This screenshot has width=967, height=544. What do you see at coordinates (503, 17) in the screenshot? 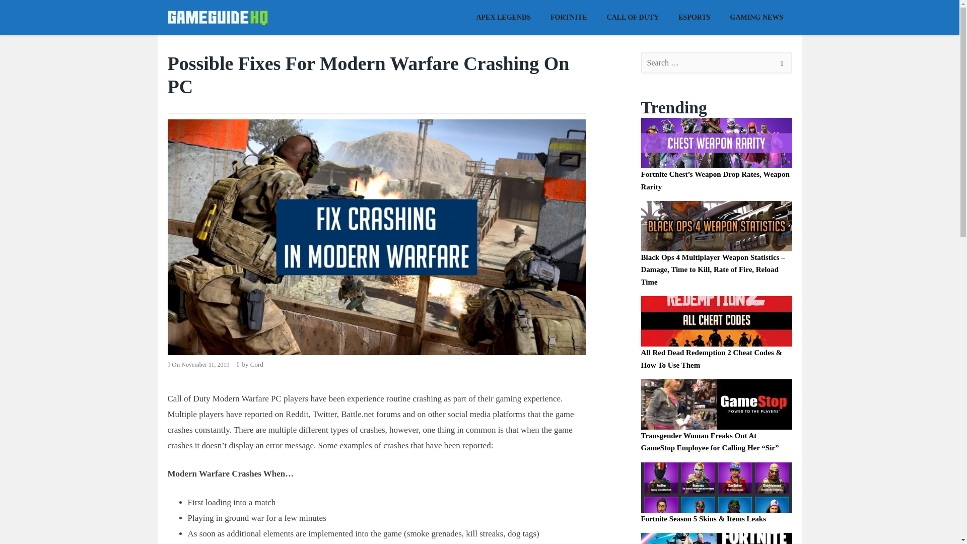
I see `APEX LEGENDS` at bounding box center [503, 17].